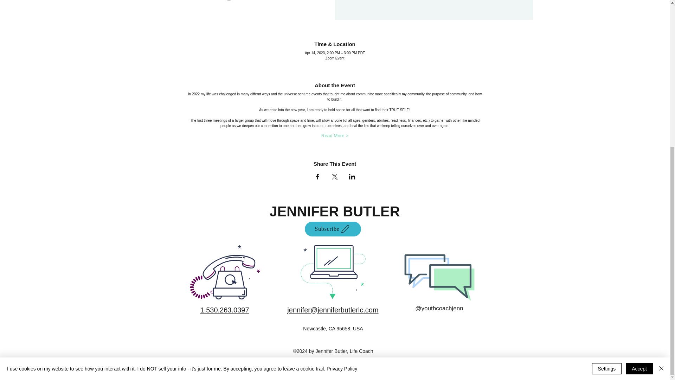 The height and width of the screenshot is (380, 675). What do you see at coordinates (332, 229) in the screenshot?
I see `Subscribe` at bounding box center [332, 229].